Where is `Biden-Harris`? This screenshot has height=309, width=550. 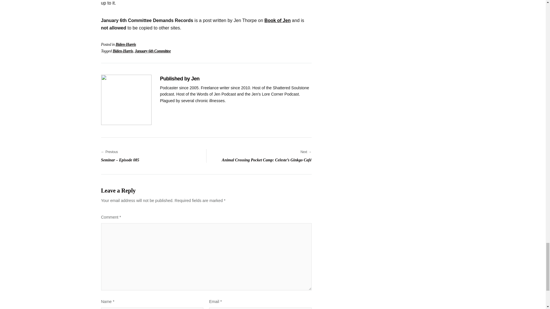 Biden-Harris is located at coordinates (125, 44).